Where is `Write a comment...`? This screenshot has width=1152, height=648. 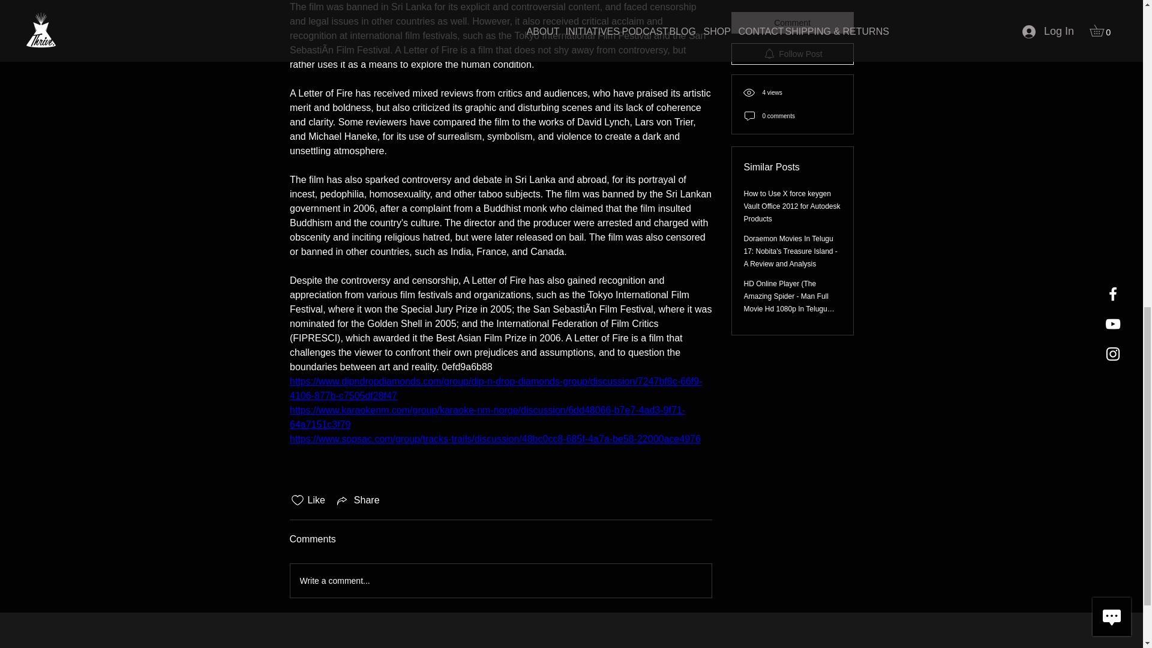 Write a comment... is located at coordinates (500, 580).